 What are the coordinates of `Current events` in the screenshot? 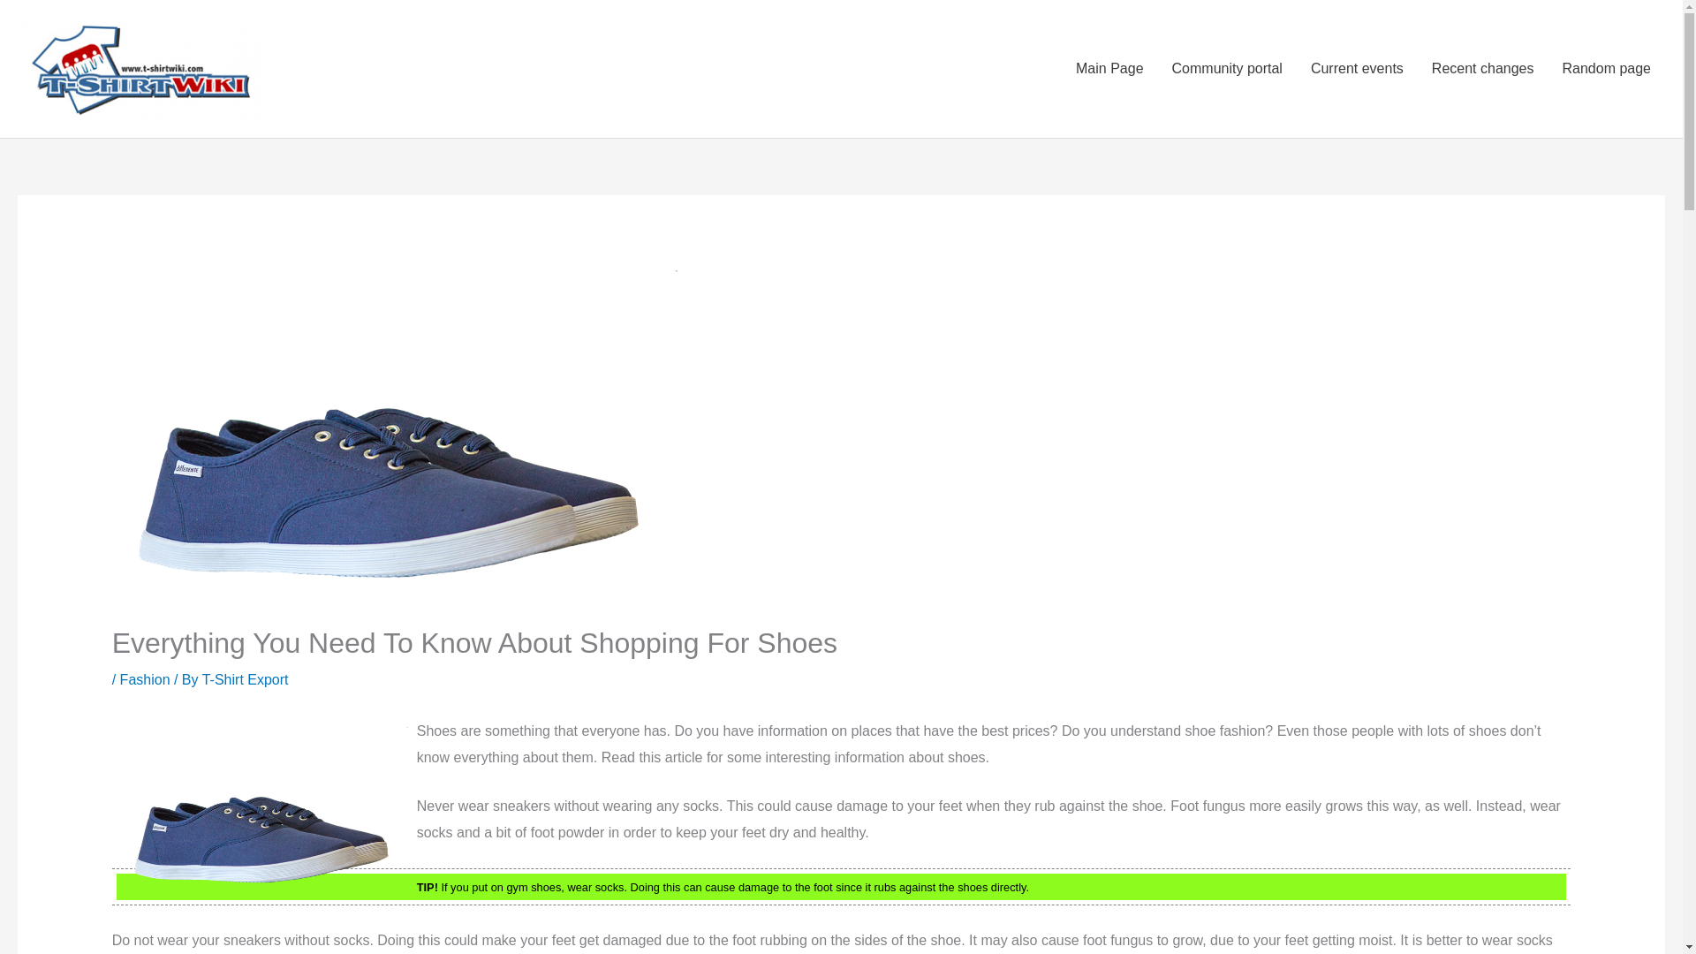 It's located at (1357, 69).